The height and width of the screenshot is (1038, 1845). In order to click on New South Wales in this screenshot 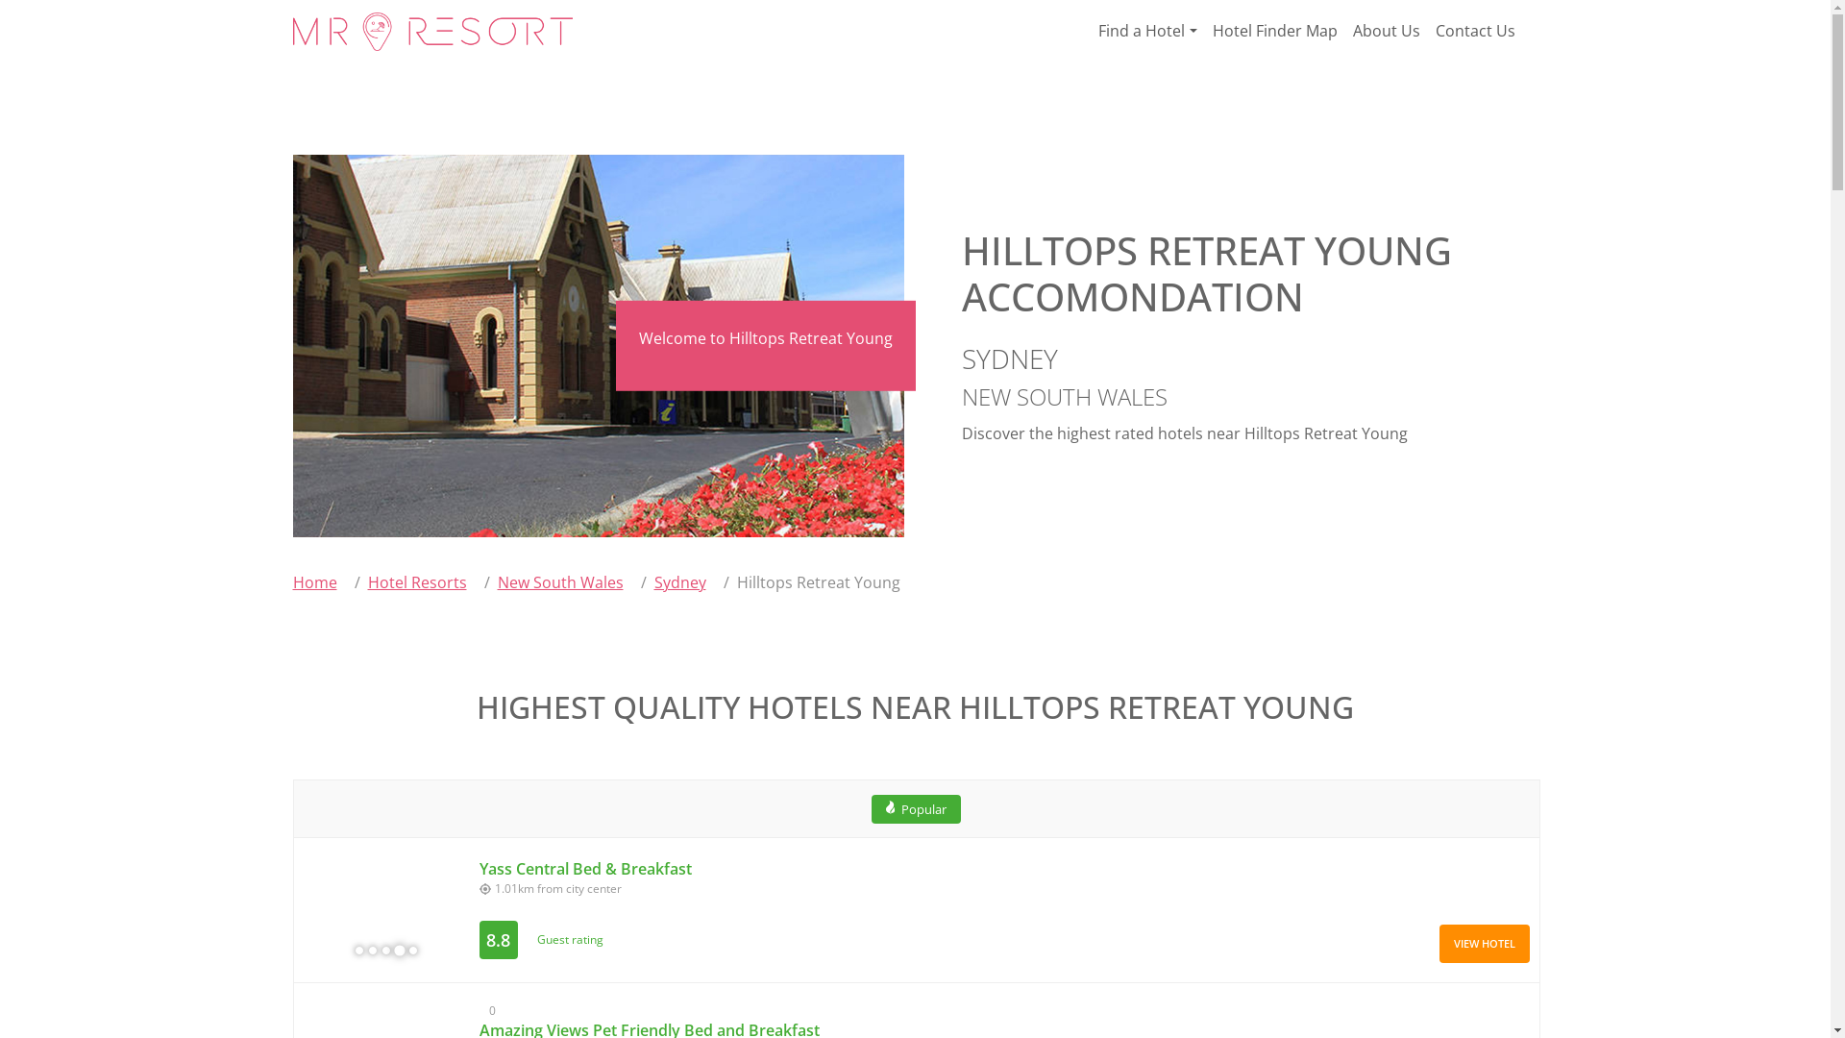, I will do `click(561, 582)`.